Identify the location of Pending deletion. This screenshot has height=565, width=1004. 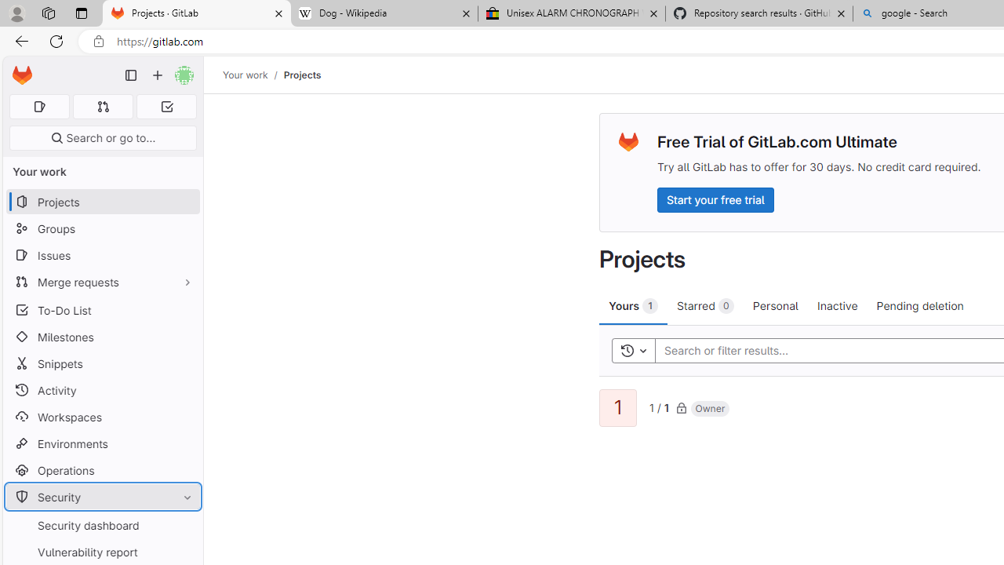
(919, 305).